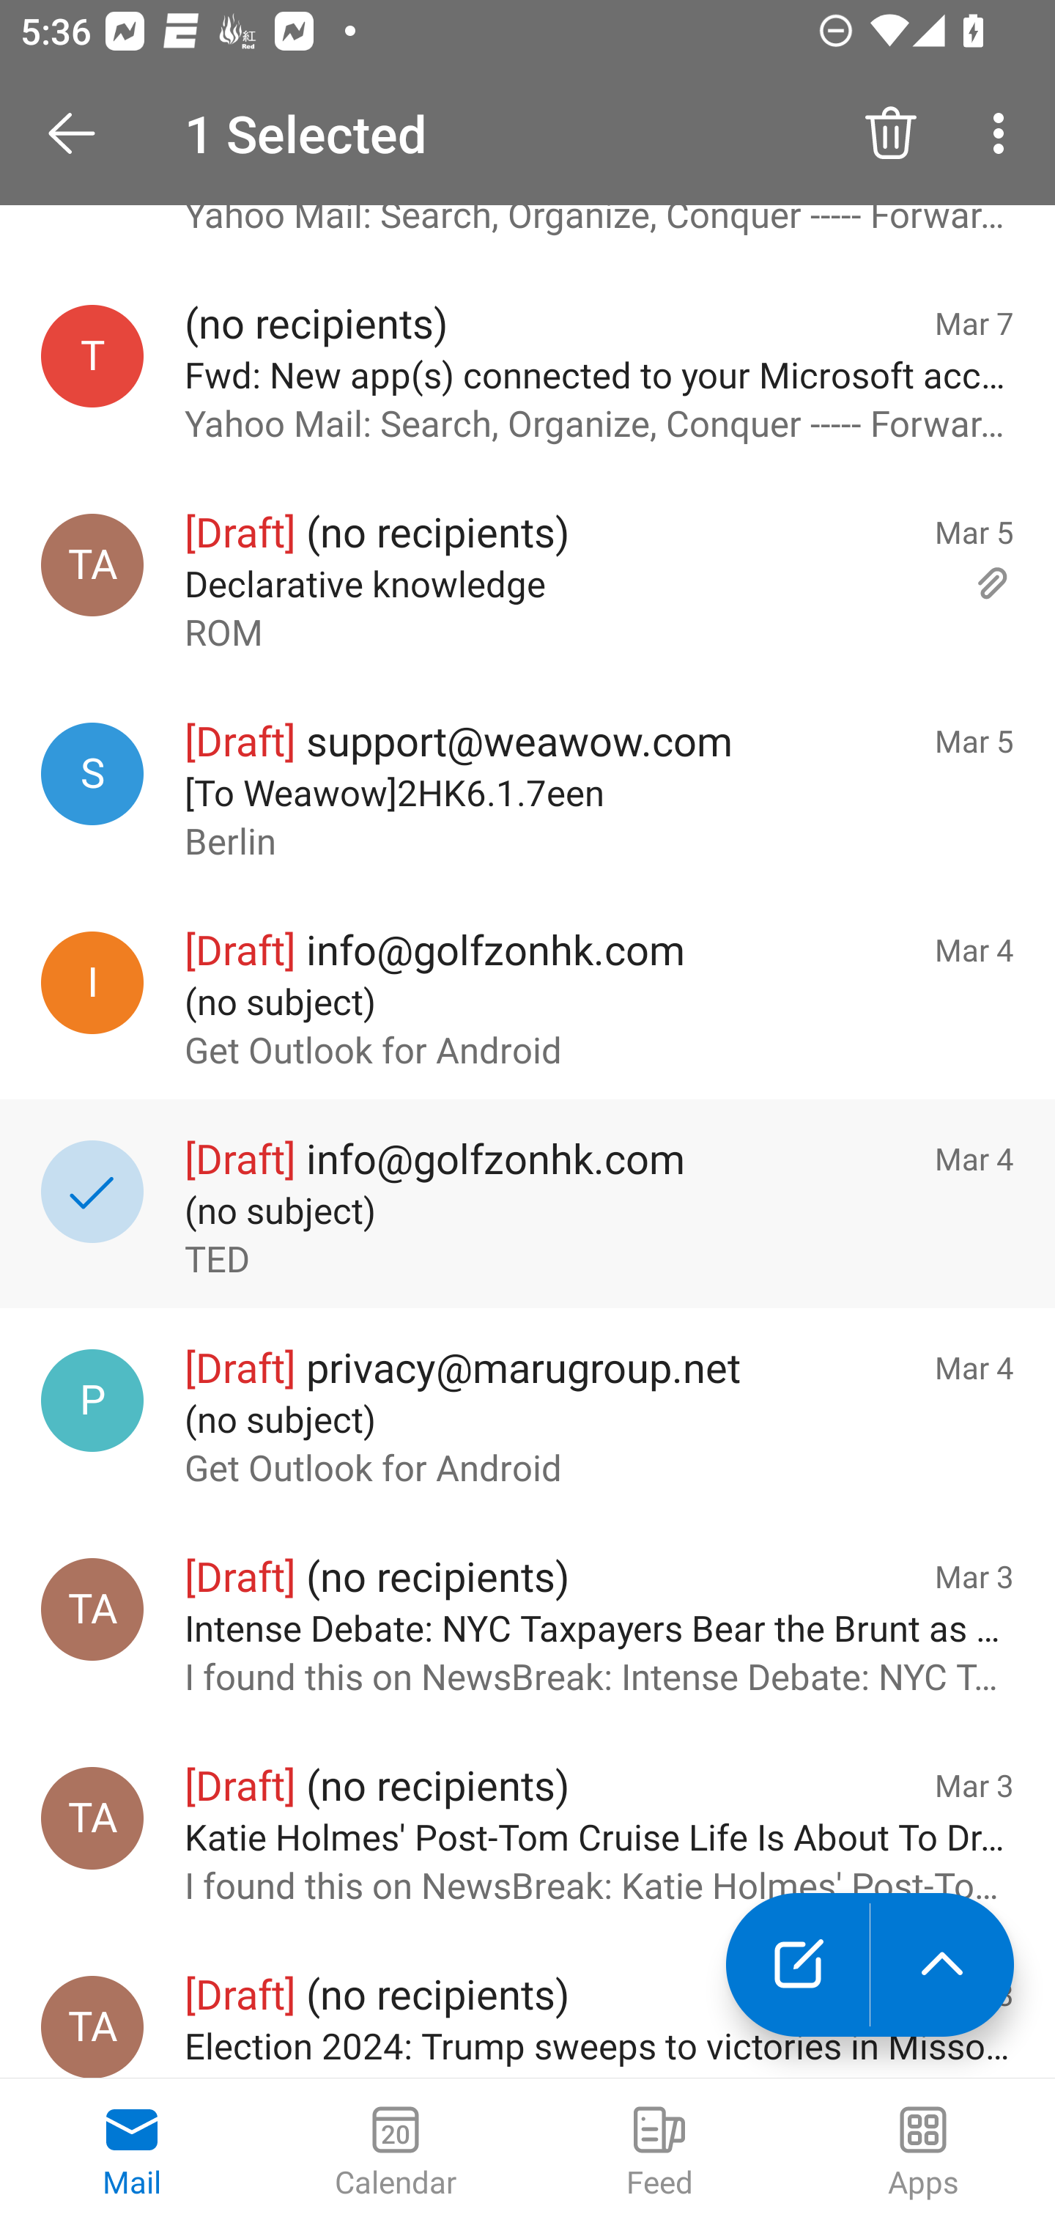 Image resolution: width=1055 pixels, height=2228 pixels. What do you see at coordinates (891, 133) in the screenshot?
I see `Delete` at bounding box center [891, 133].